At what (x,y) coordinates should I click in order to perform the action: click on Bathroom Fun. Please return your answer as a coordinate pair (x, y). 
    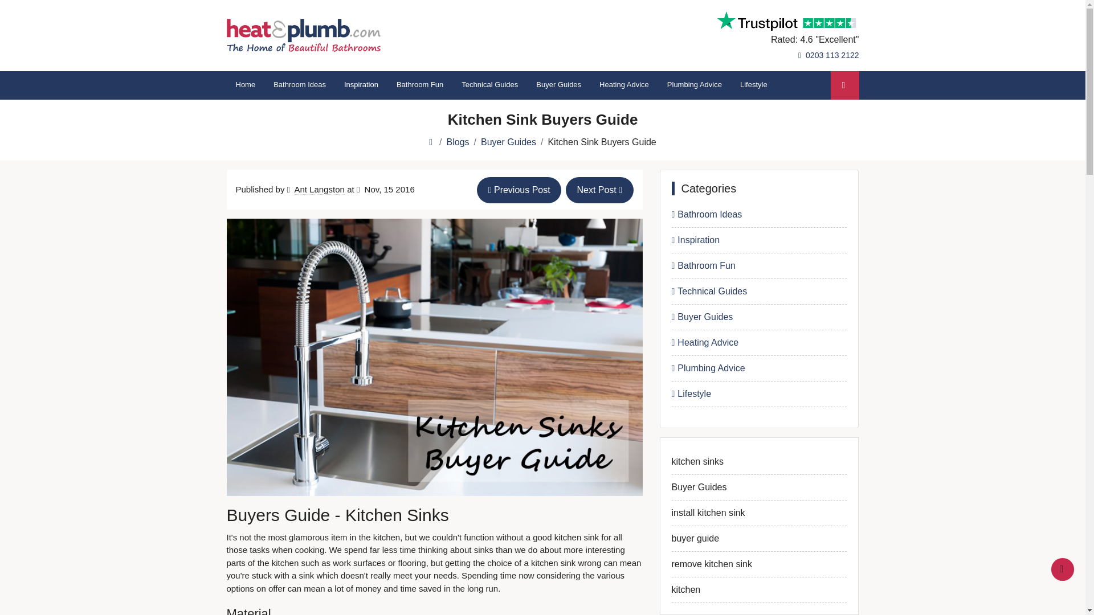
    Looking at the image, I should click on (759, 266).